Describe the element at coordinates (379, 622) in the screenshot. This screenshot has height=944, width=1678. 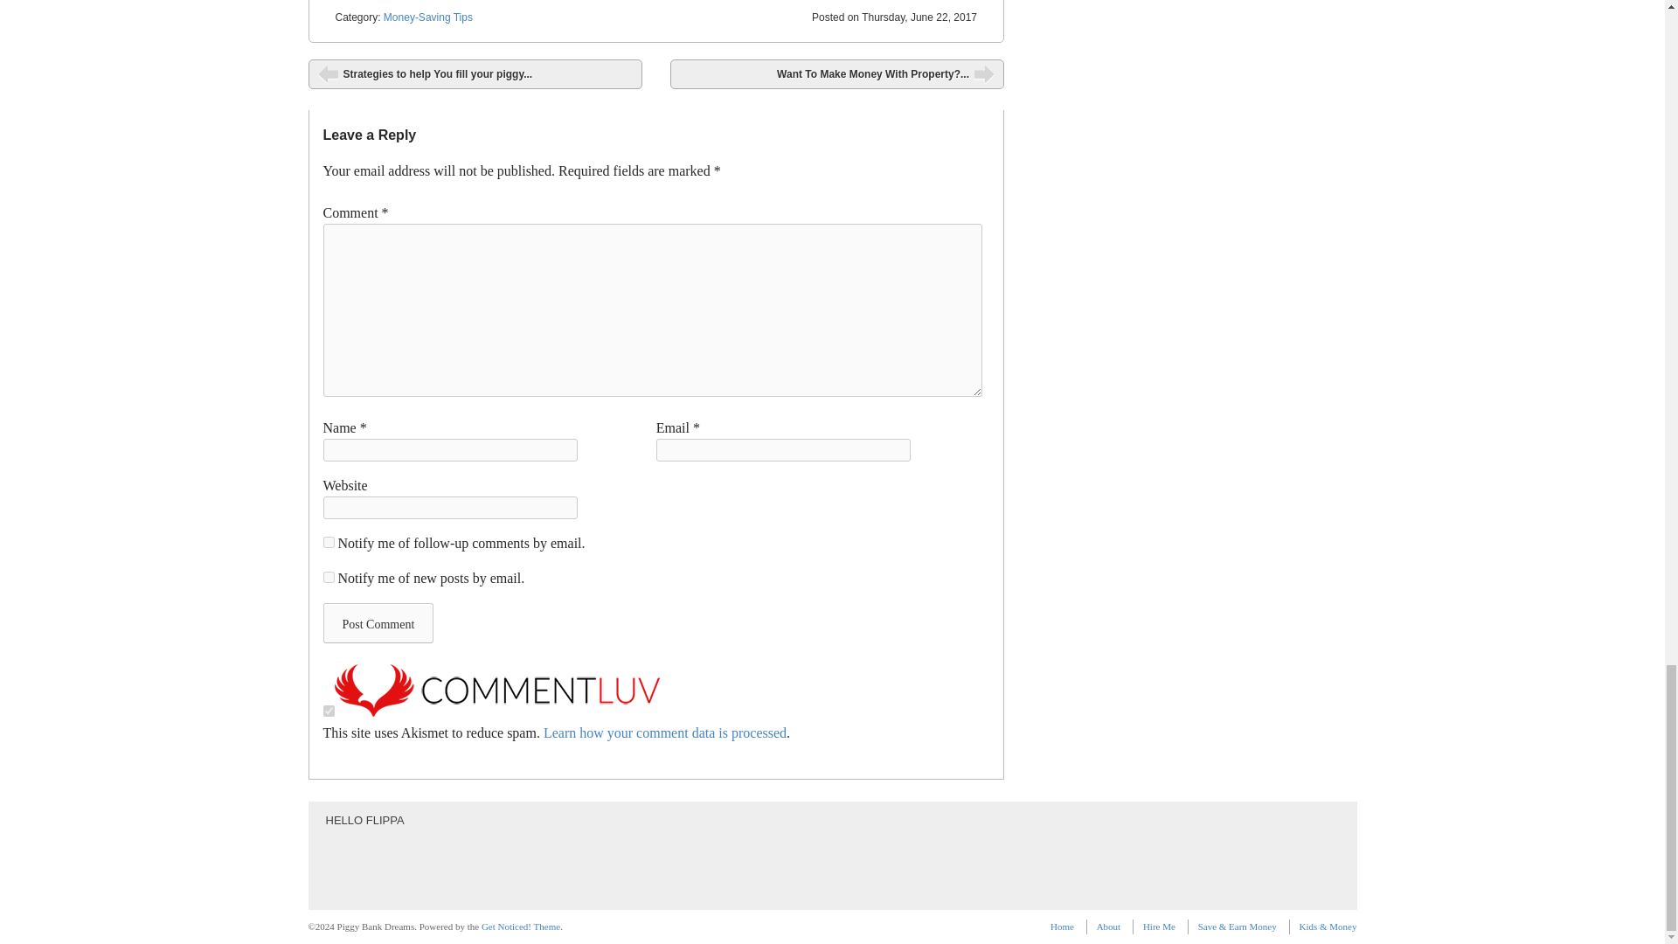
I see `Post Comment` at that location.